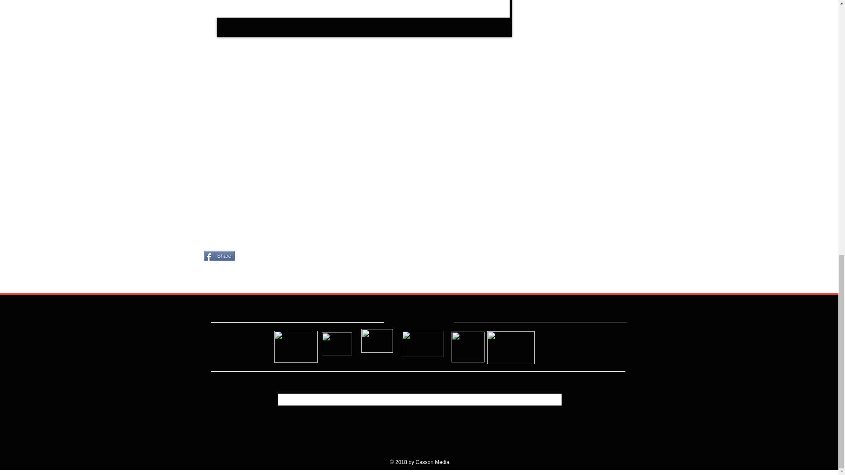 This screenshot has width=845, height=475. I want to click on CIFN LOGO AD W DOT COM.jpg, so click(296, 347).